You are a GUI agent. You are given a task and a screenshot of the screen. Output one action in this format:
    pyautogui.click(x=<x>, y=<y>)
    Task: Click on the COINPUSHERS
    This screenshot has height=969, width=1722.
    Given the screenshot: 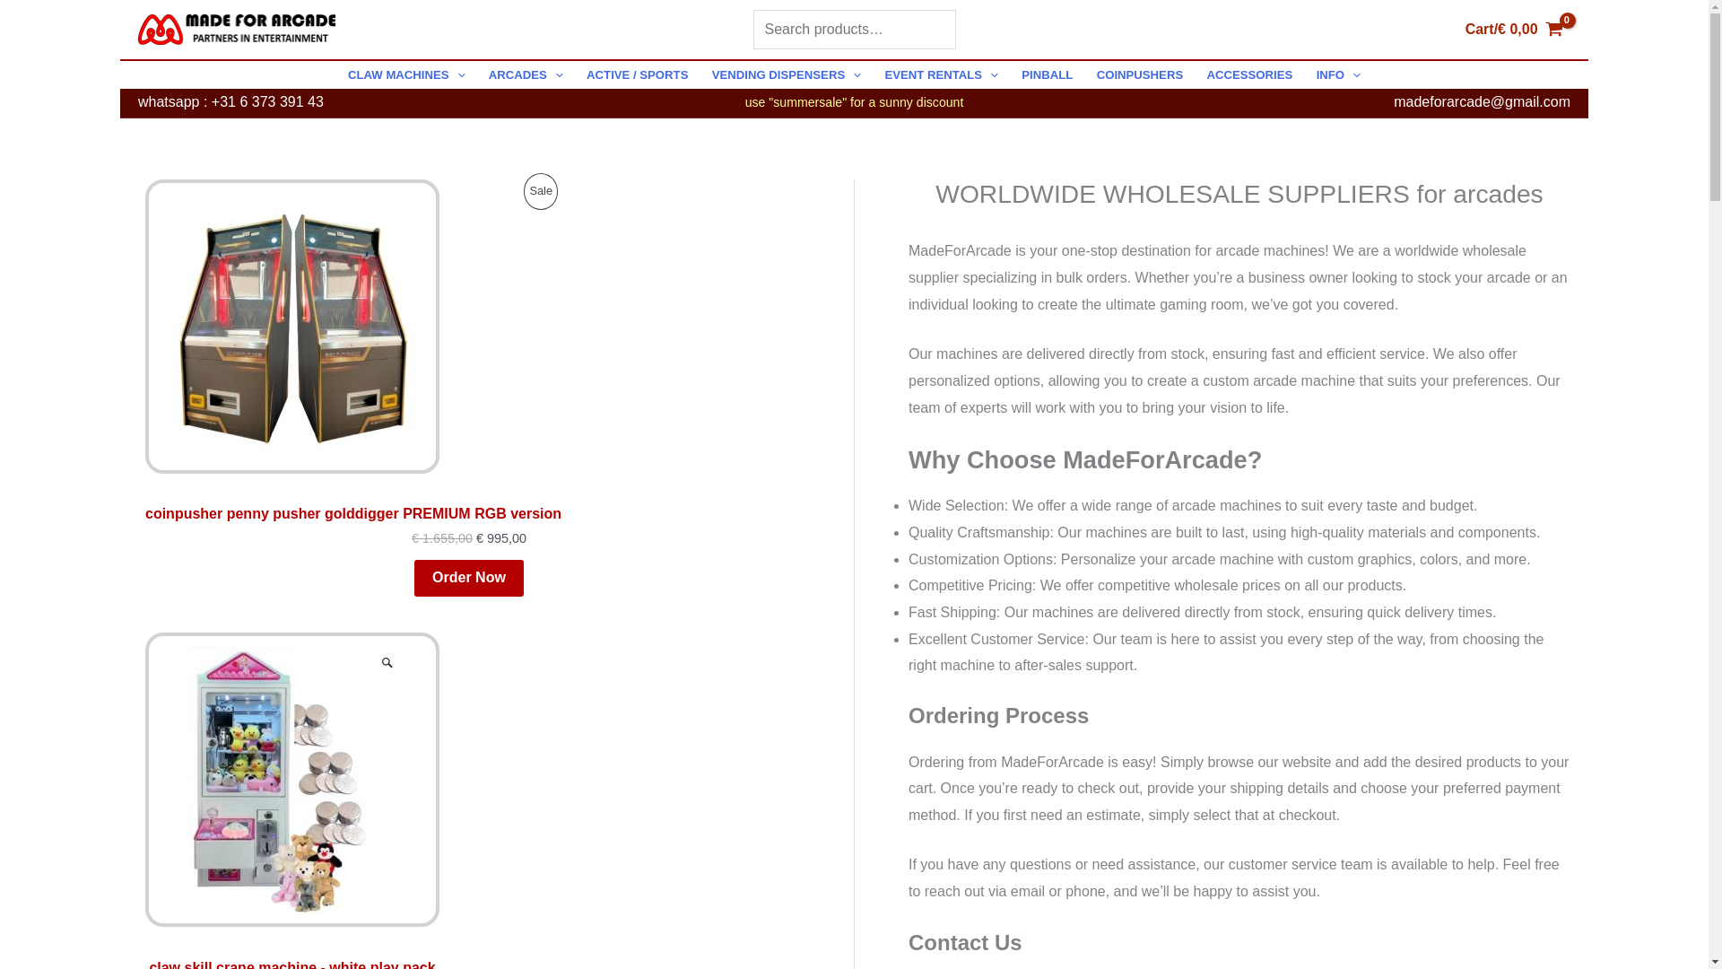 What is the action you would take?
    pyautogui.click(x=1139, y=75)
    